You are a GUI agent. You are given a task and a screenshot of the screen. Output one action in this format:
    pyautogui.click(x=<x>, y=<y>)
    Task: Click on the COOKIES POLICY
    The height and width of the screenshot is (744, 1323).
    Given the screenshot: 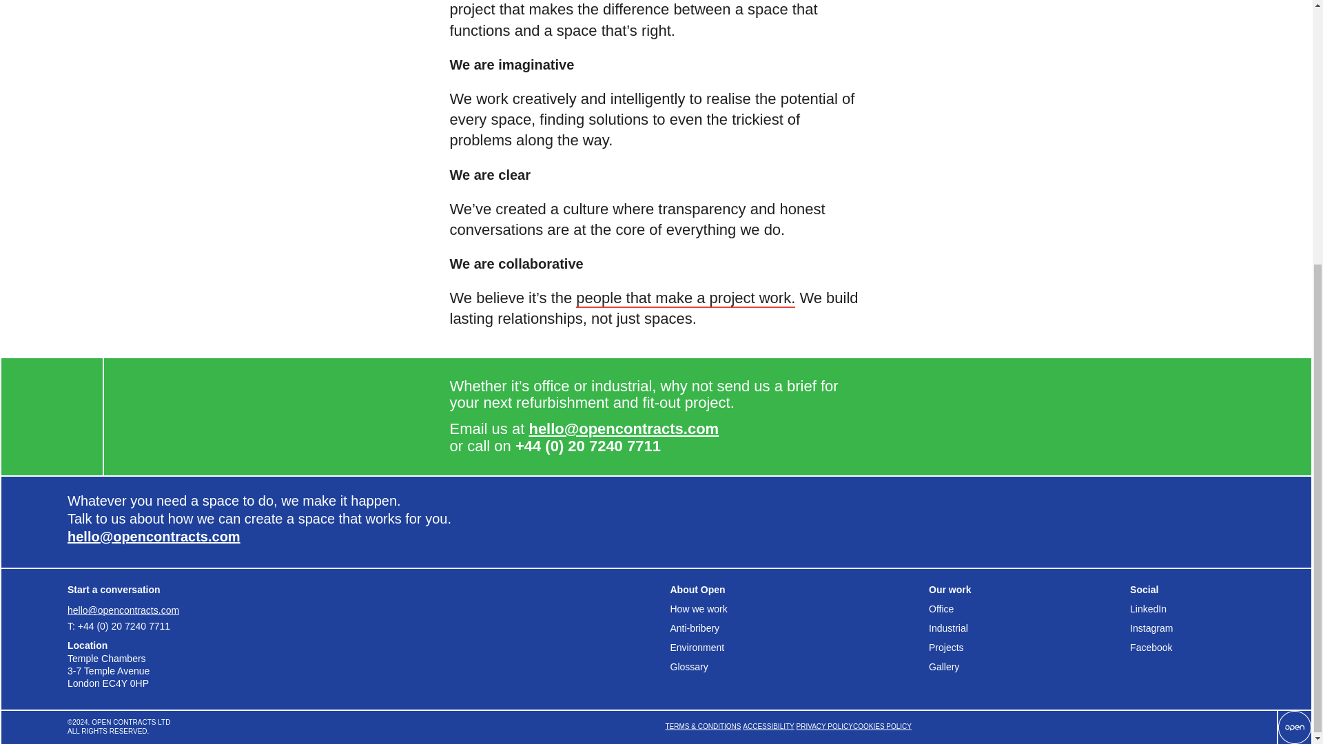 What is the action you would take?
    pyautogui.click(x=882, y=727)
    